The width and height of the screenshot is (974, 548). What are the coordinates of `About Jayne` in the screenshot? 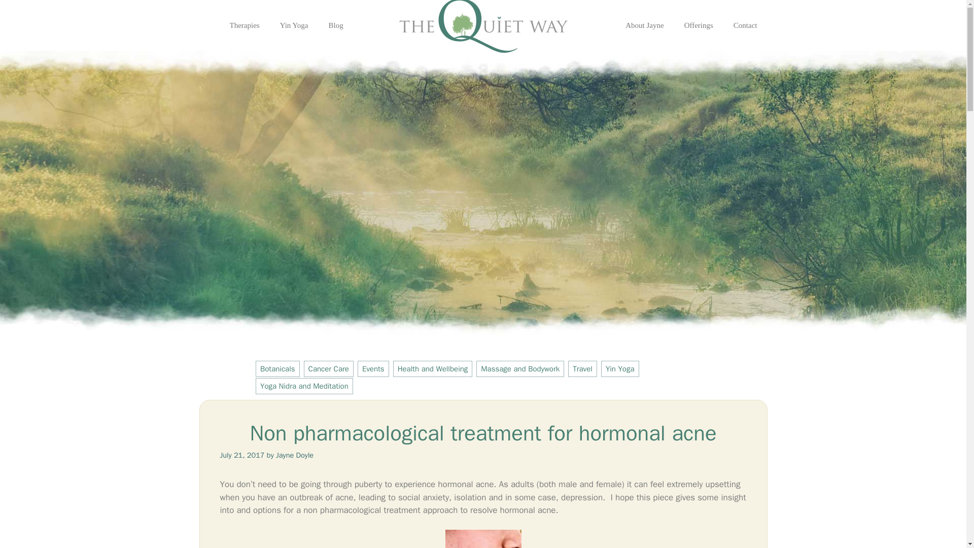 It's located at (644, 25).